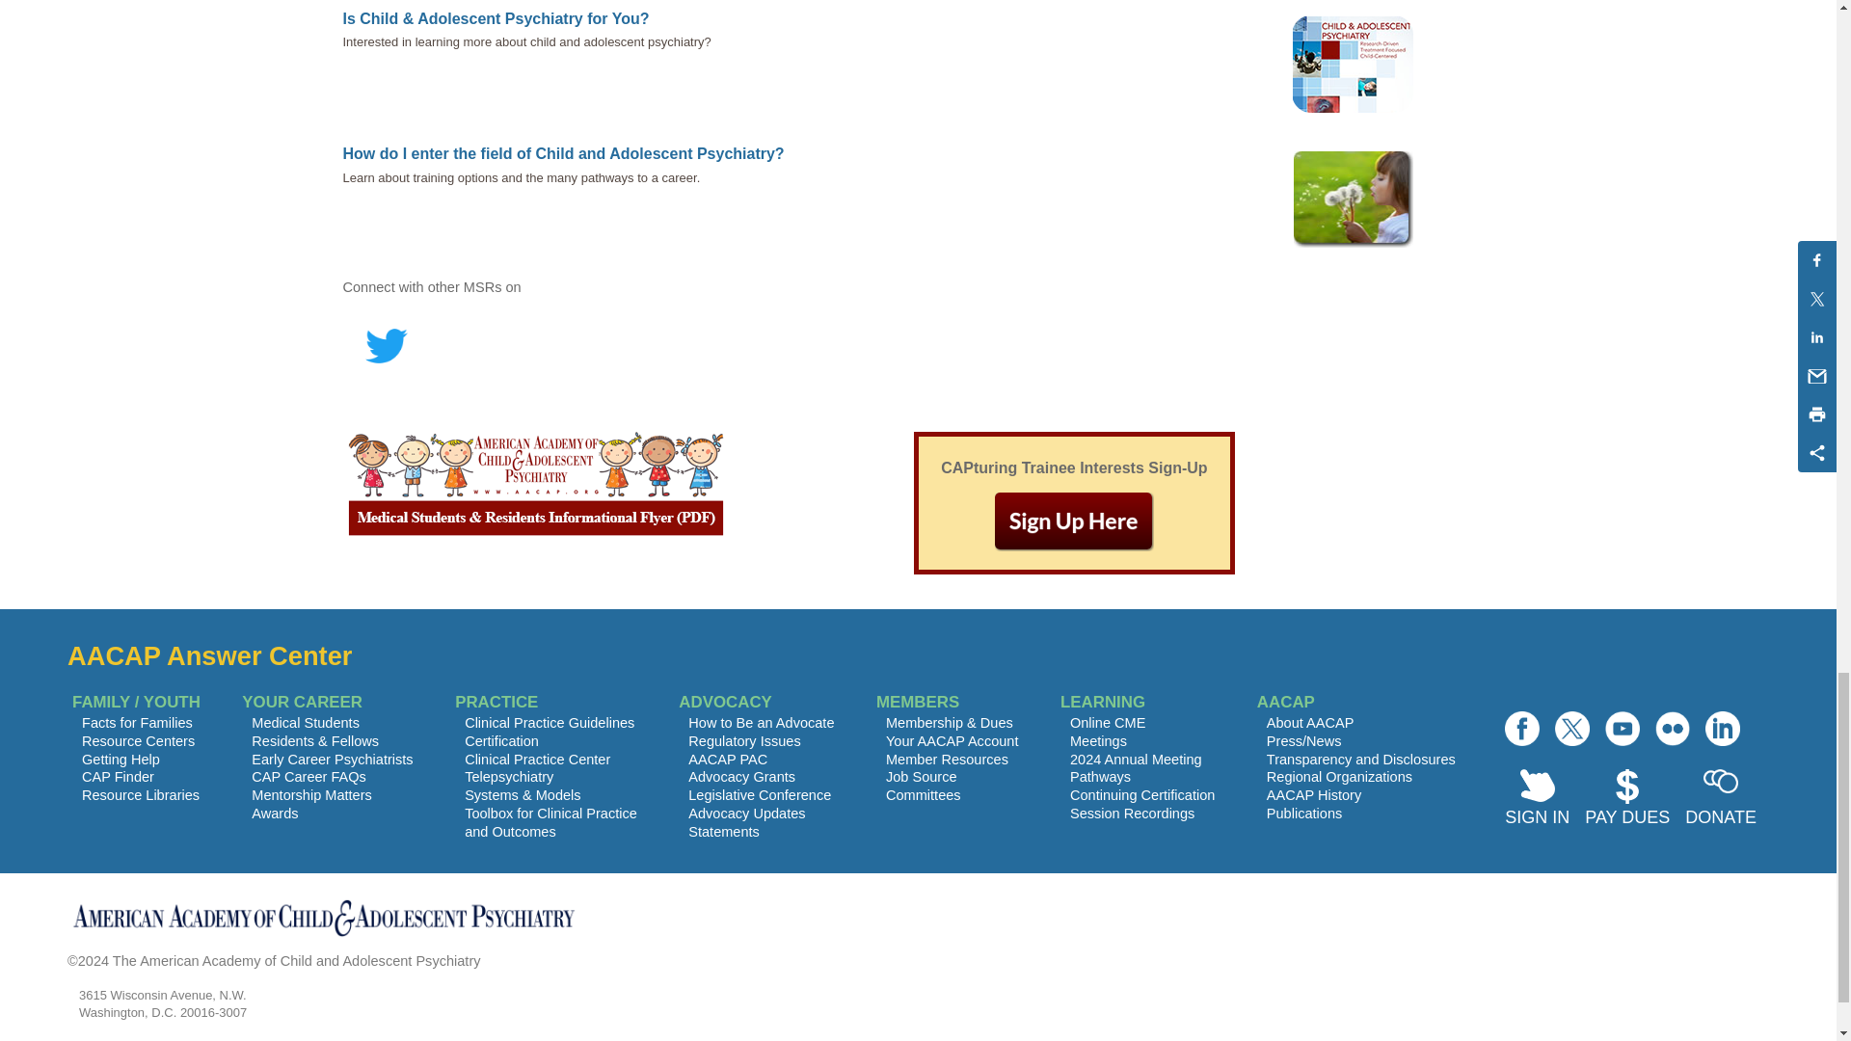 Image resolution: width=1851 pixels, height=1041 pixels. I want to click on Donate, so click(1720, 800).